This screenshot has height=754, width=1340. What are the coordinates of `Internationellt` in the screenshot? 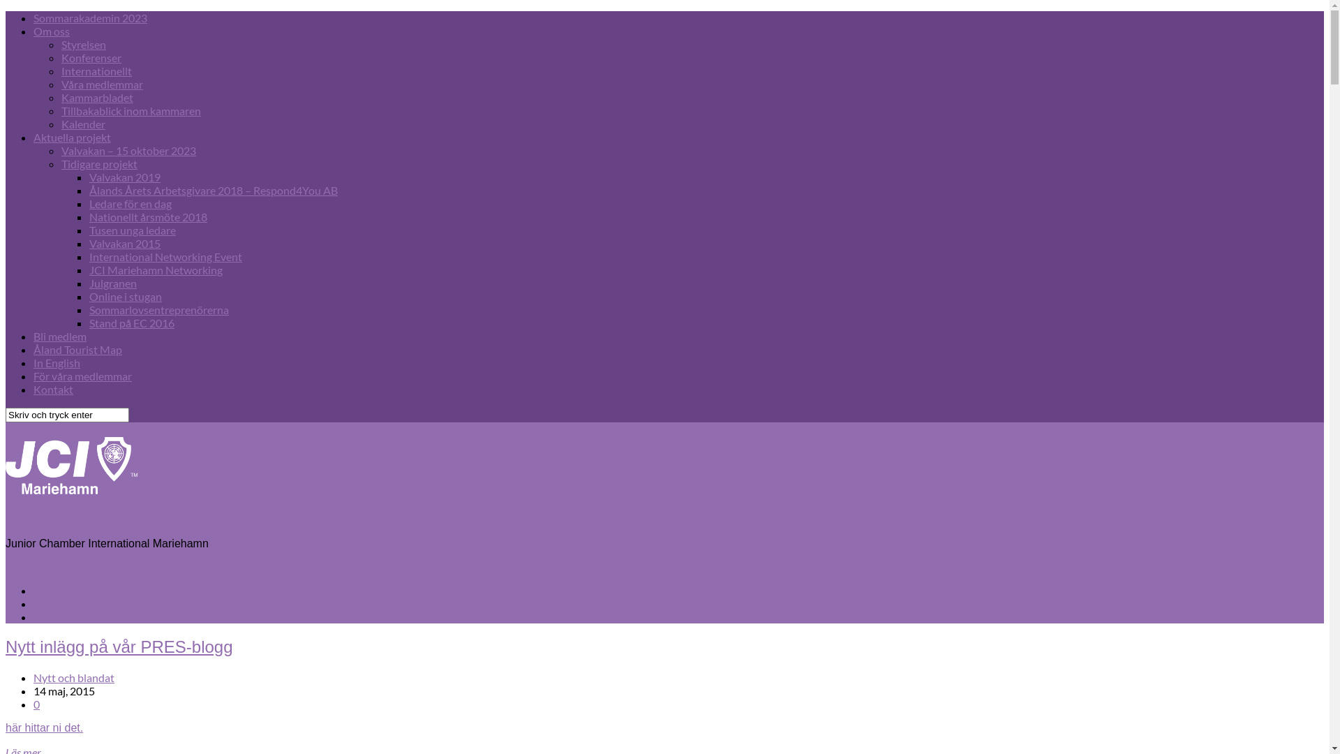 It's located at (96, 71).